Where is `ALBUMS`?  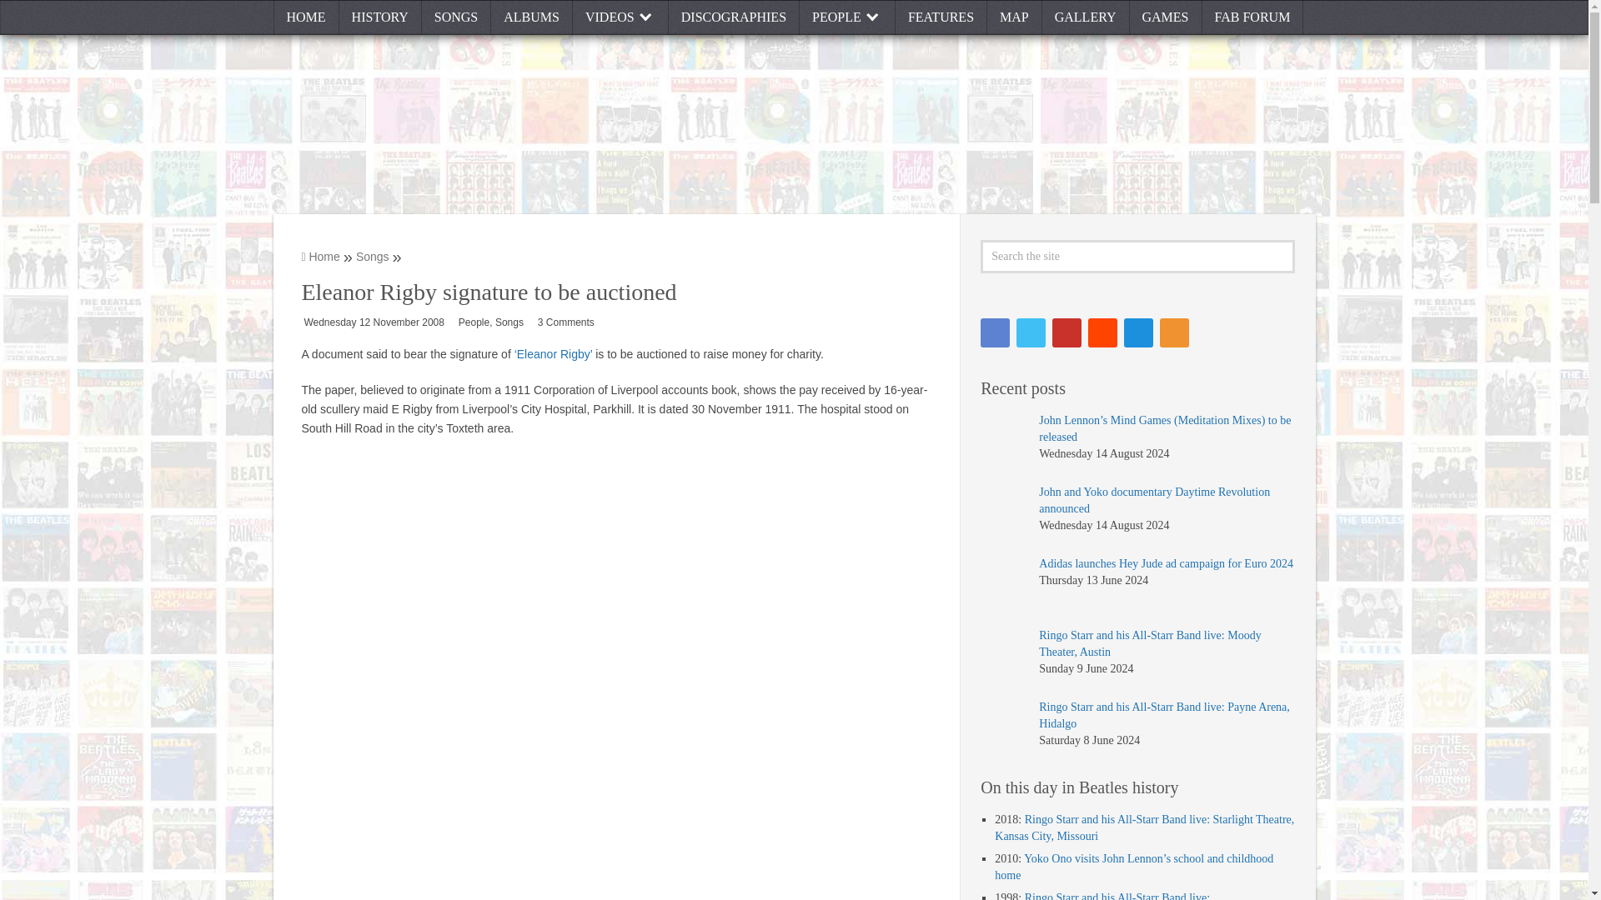 ALBUMS is located at coordinates (532, 17).